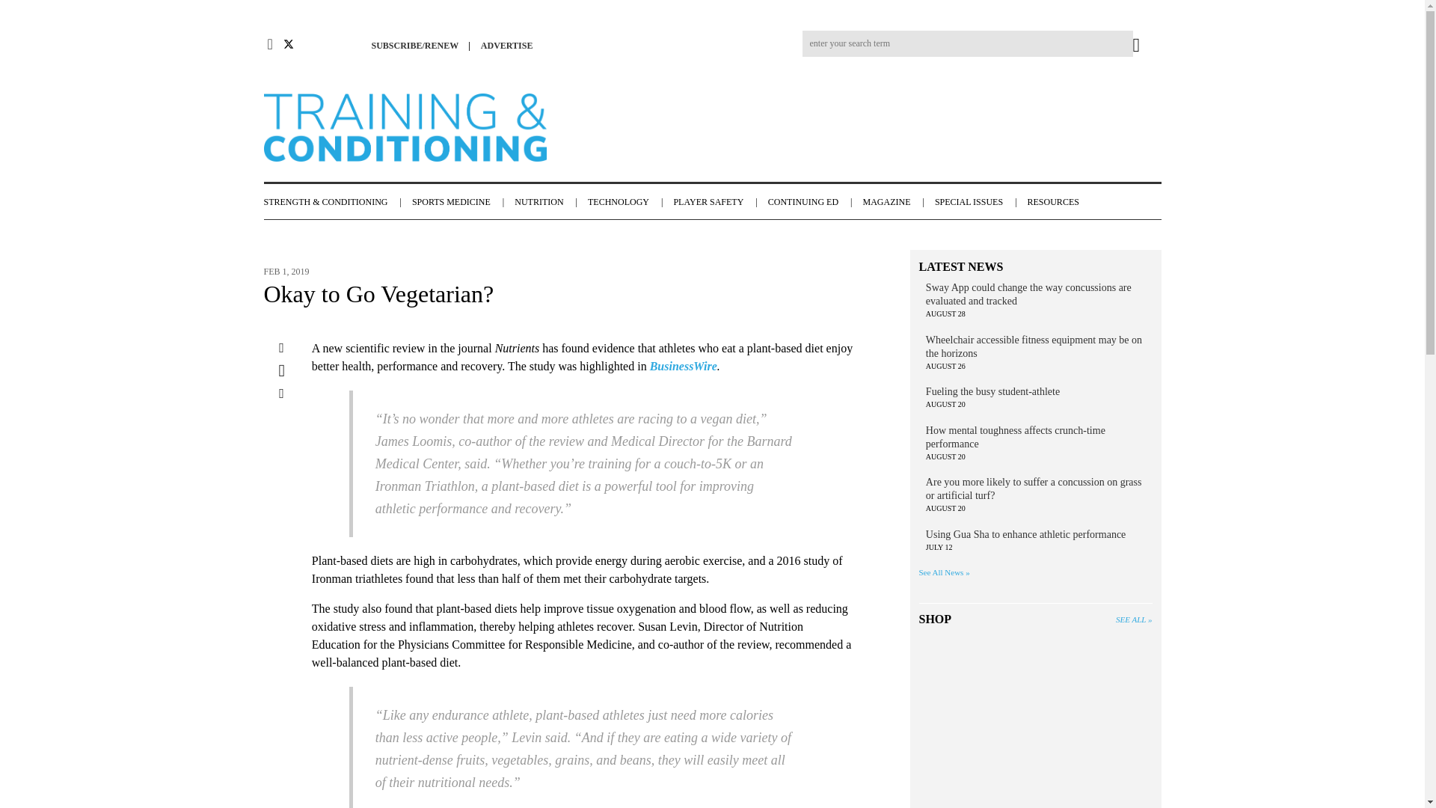  I want to click on SPORTS MEDICINE, so click(461, 202).